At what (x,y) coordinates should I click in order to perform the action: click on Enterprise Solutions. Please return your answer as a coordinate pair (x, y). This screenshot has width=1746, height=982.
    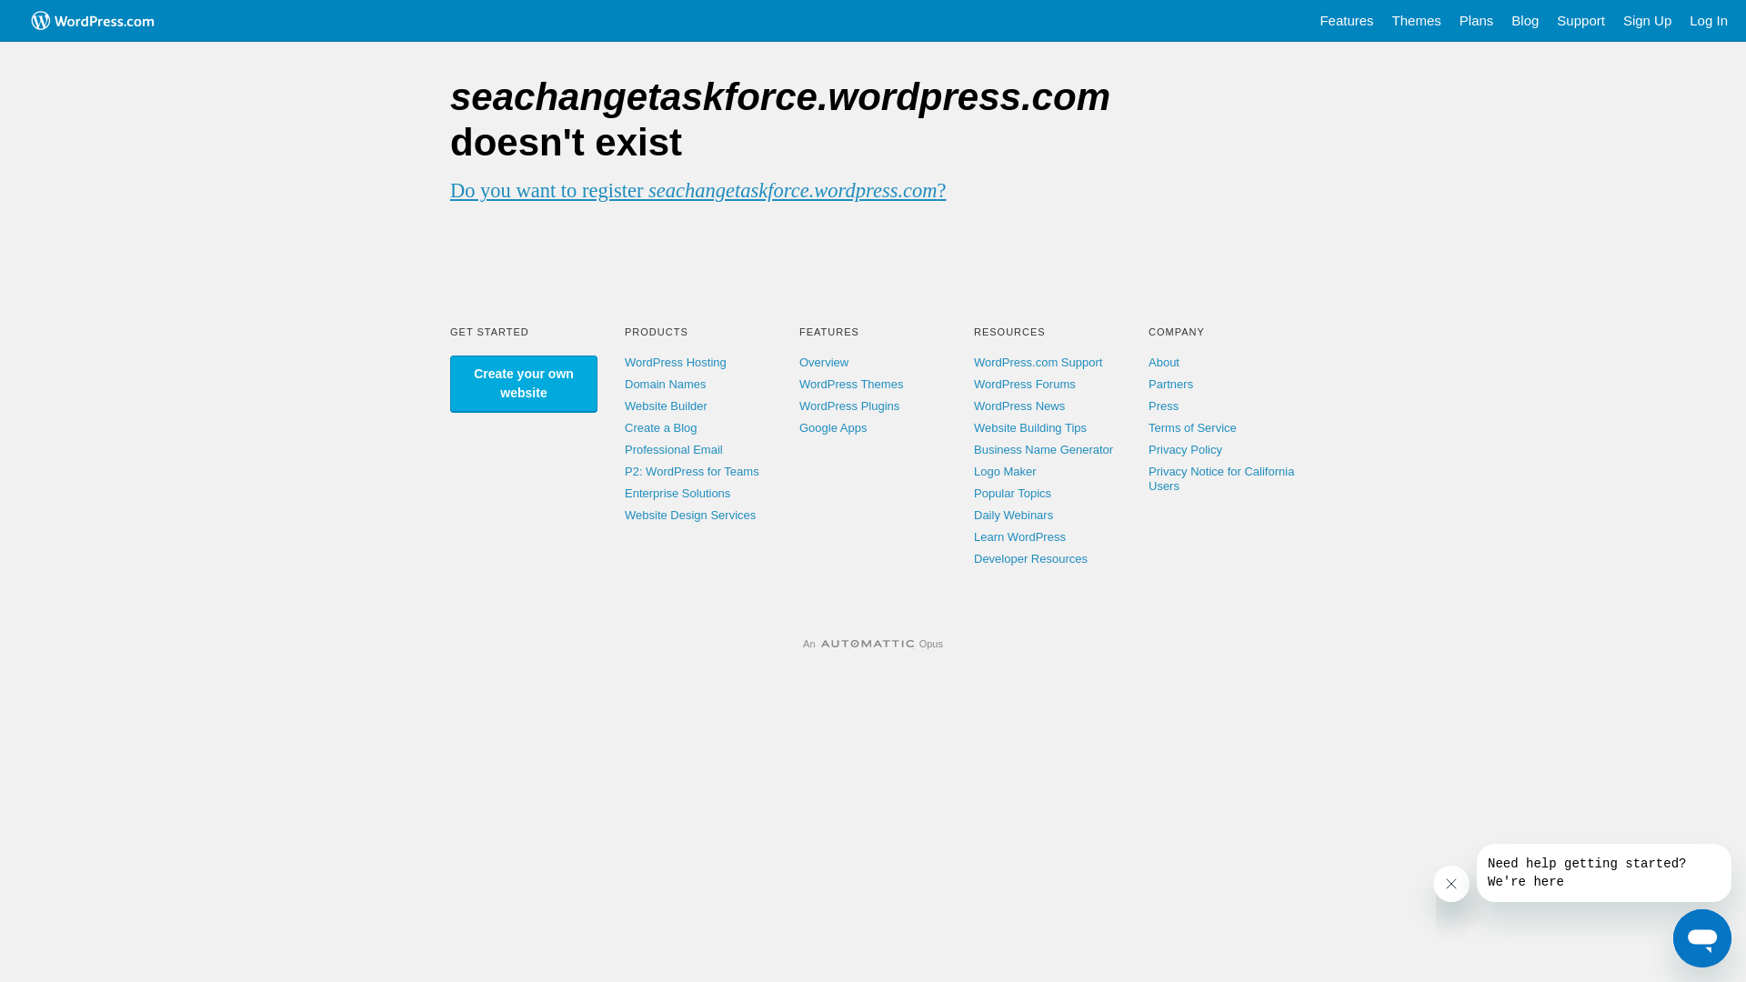
    Looking at the image, I should click on (677, 493).